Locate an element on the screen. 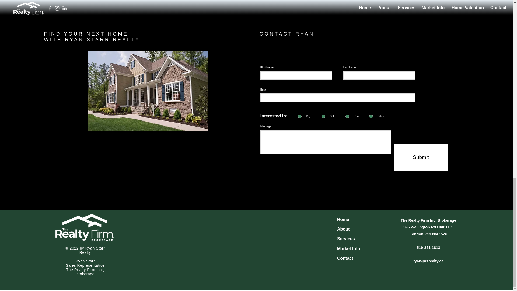 The height and width of the screenshot is (291, 517). Suburban House is located at coordinates (148, 91).